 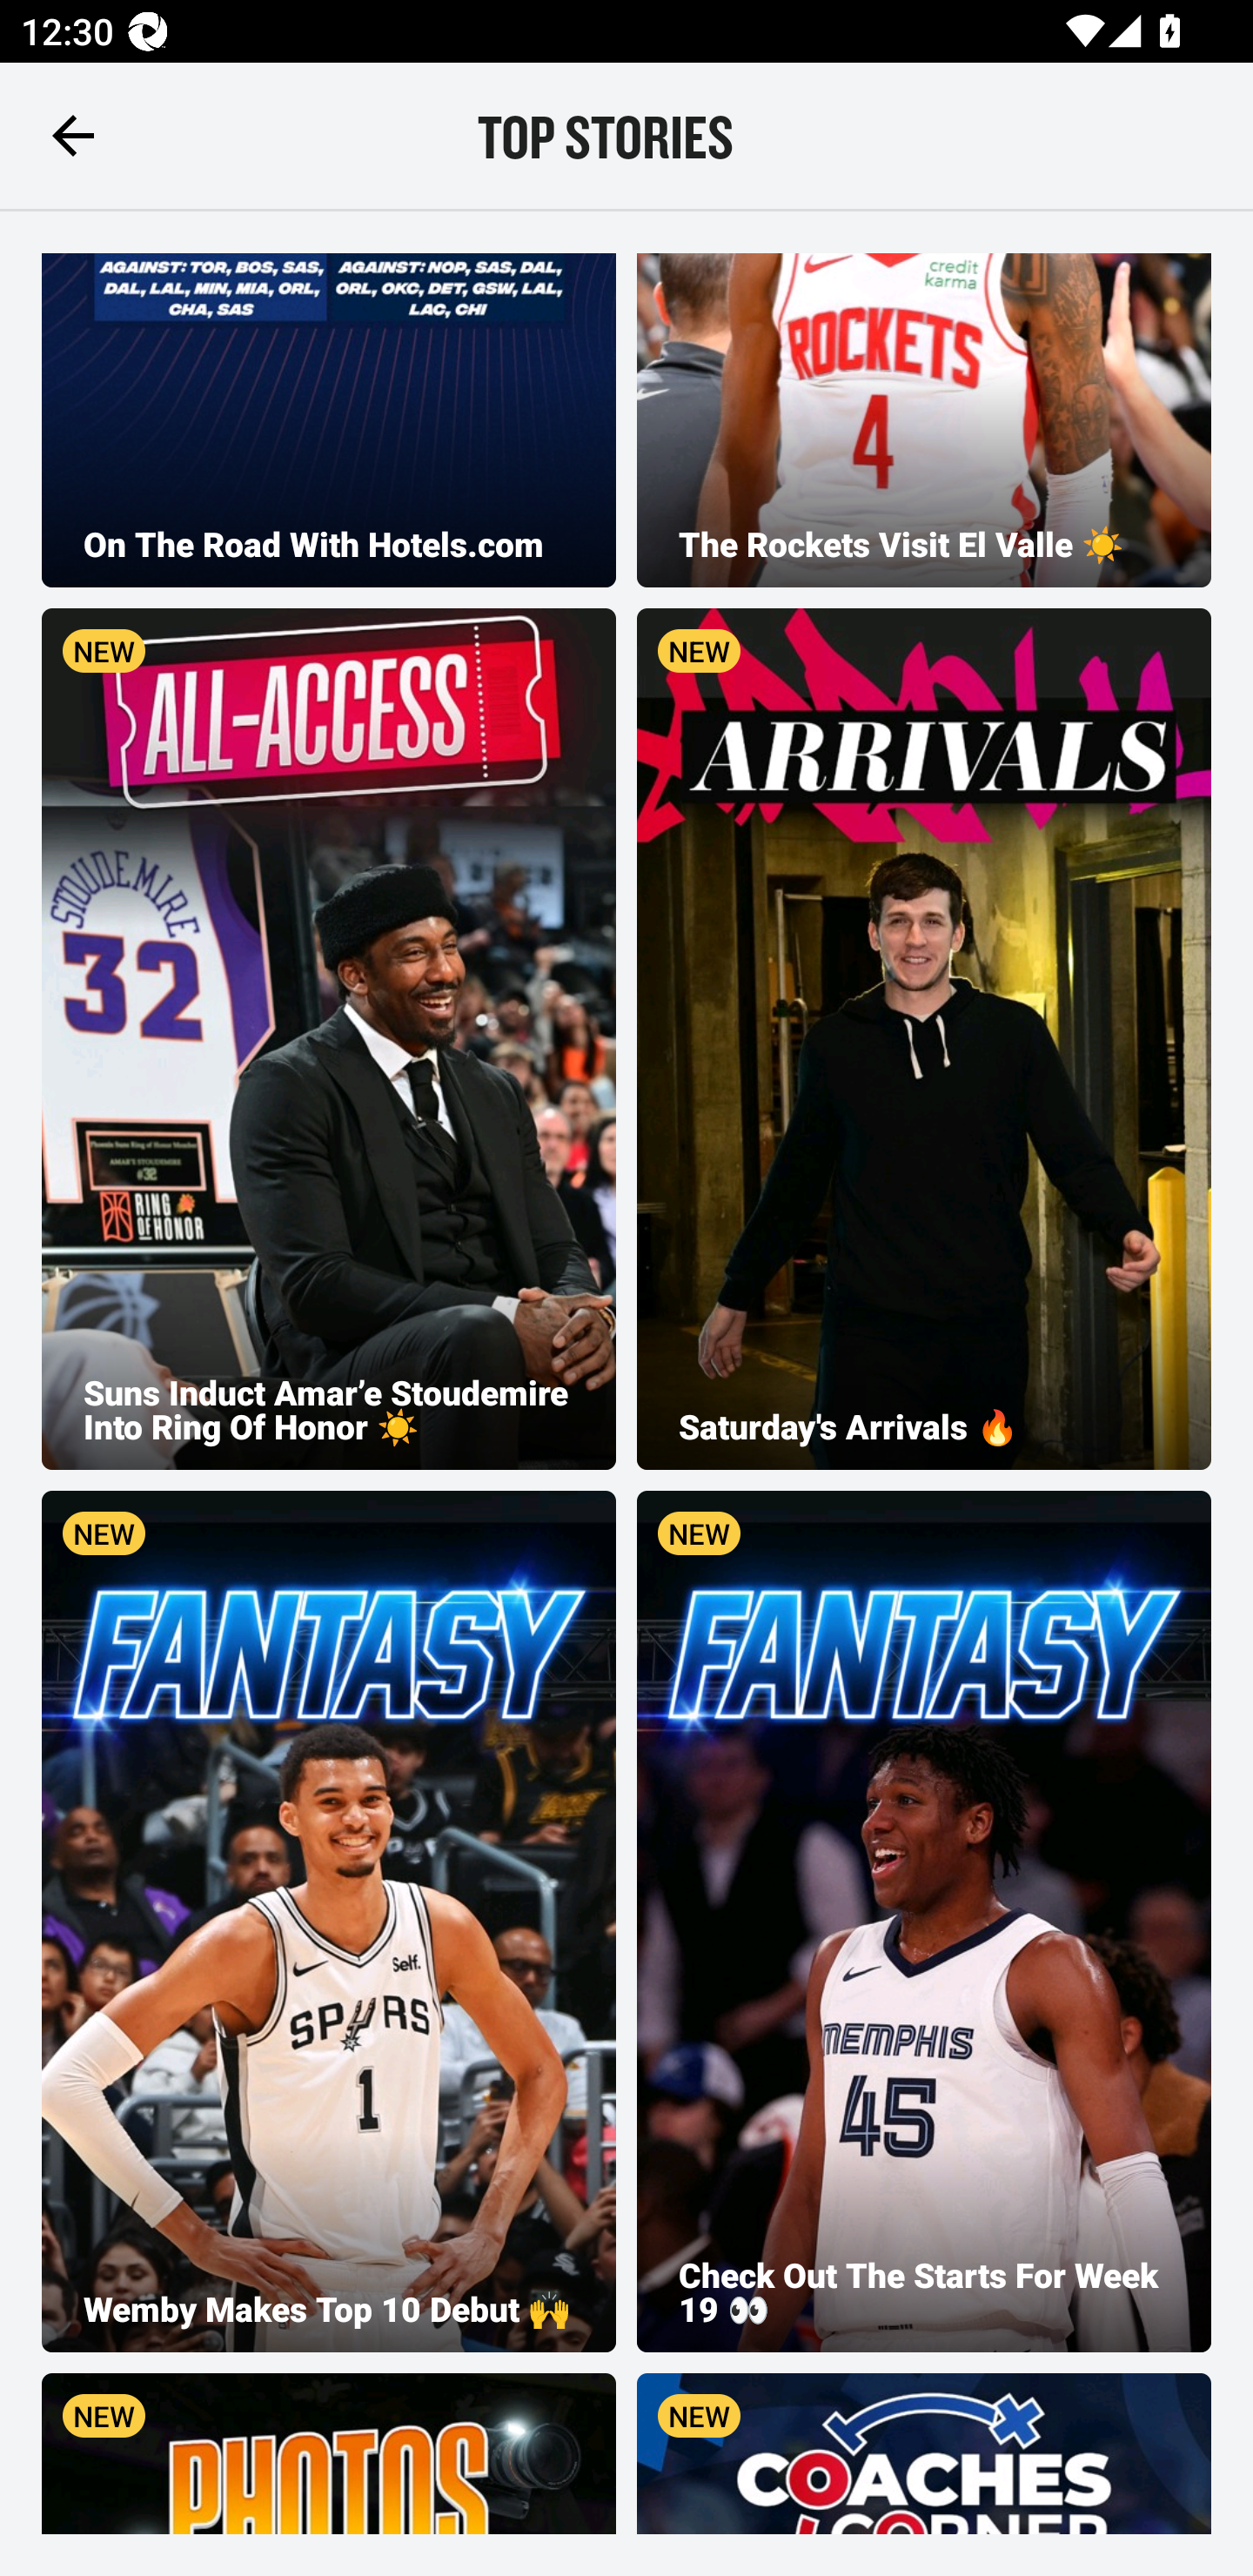 What do you see at coordinates (924, 1922) in the screenshot?
I see `NEW Check Out The Starts For Week 19 👀` at bounding box center [924, 1922].